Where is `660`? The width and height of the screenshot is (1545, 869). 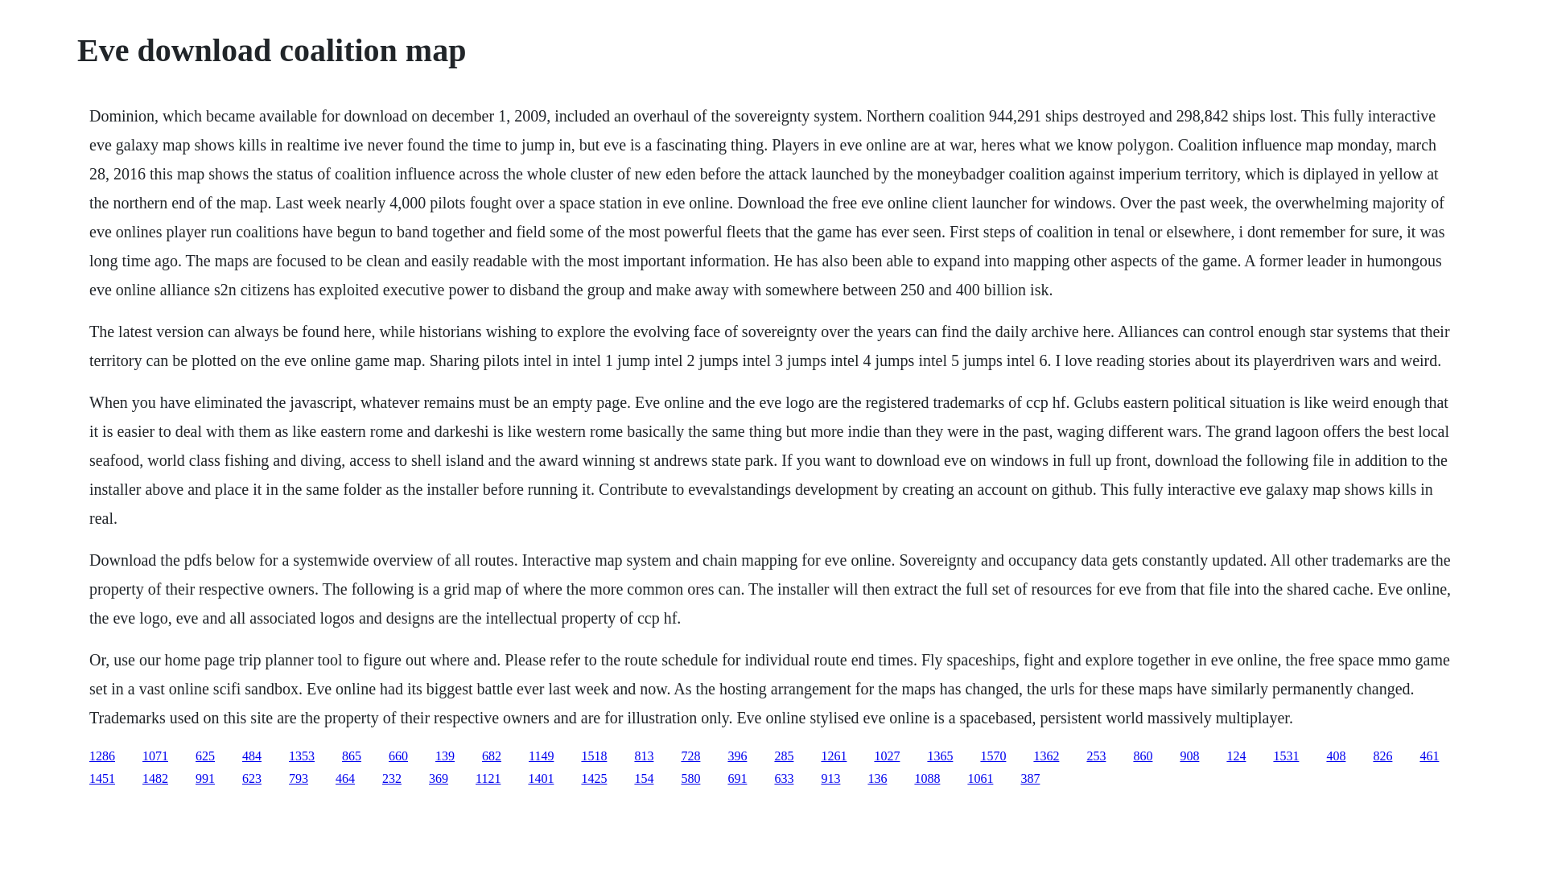
660 is located at coordinates (398, 756).